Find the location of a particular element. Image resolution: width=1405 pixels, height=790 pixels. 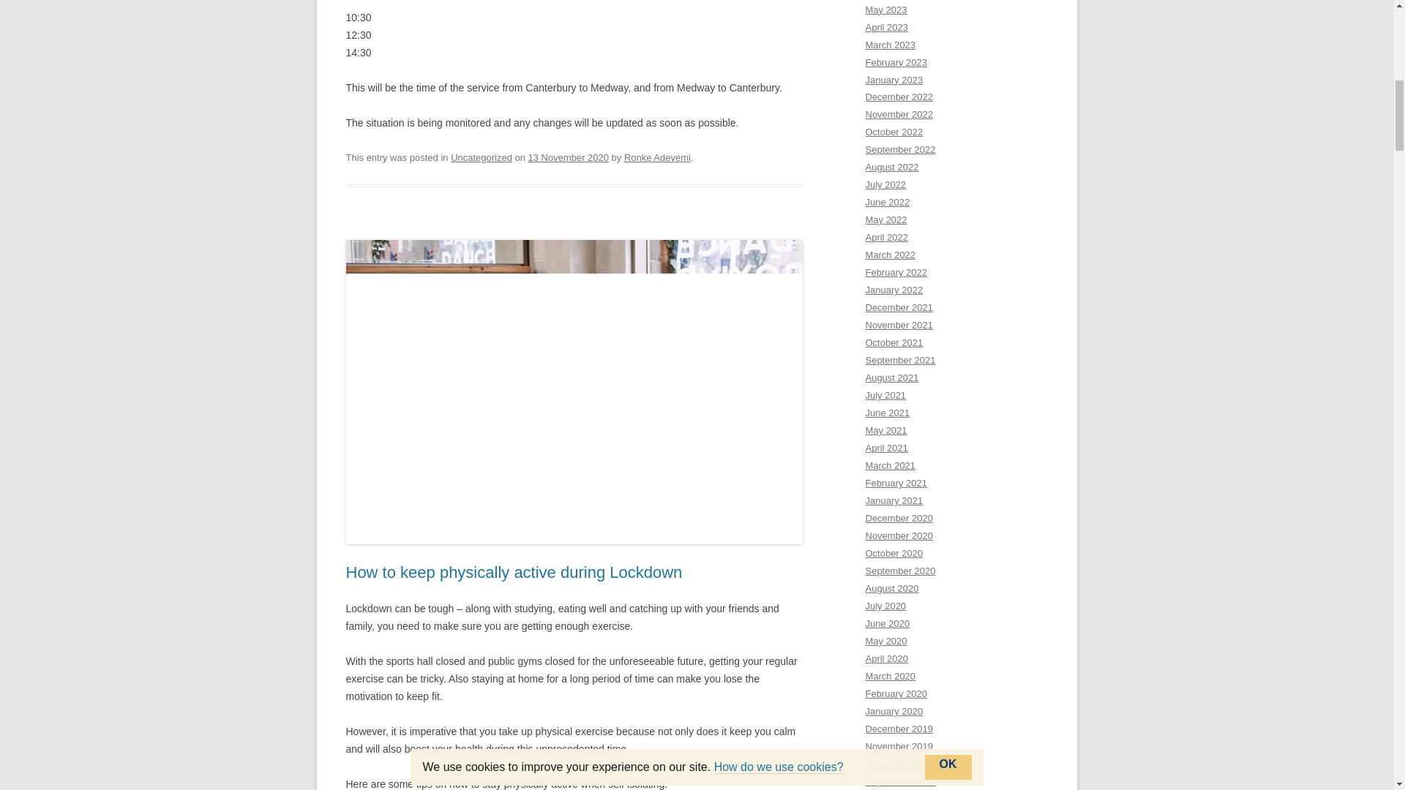

Uncategorized is located at coordinates (482, 157).